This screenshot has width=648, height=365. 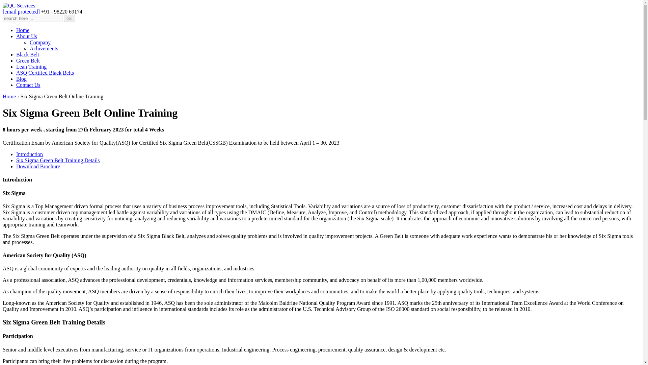 What do you see at coordinates (44, 49) in the screenshot?
I see `Achivements` at bounding box center [44, 49].